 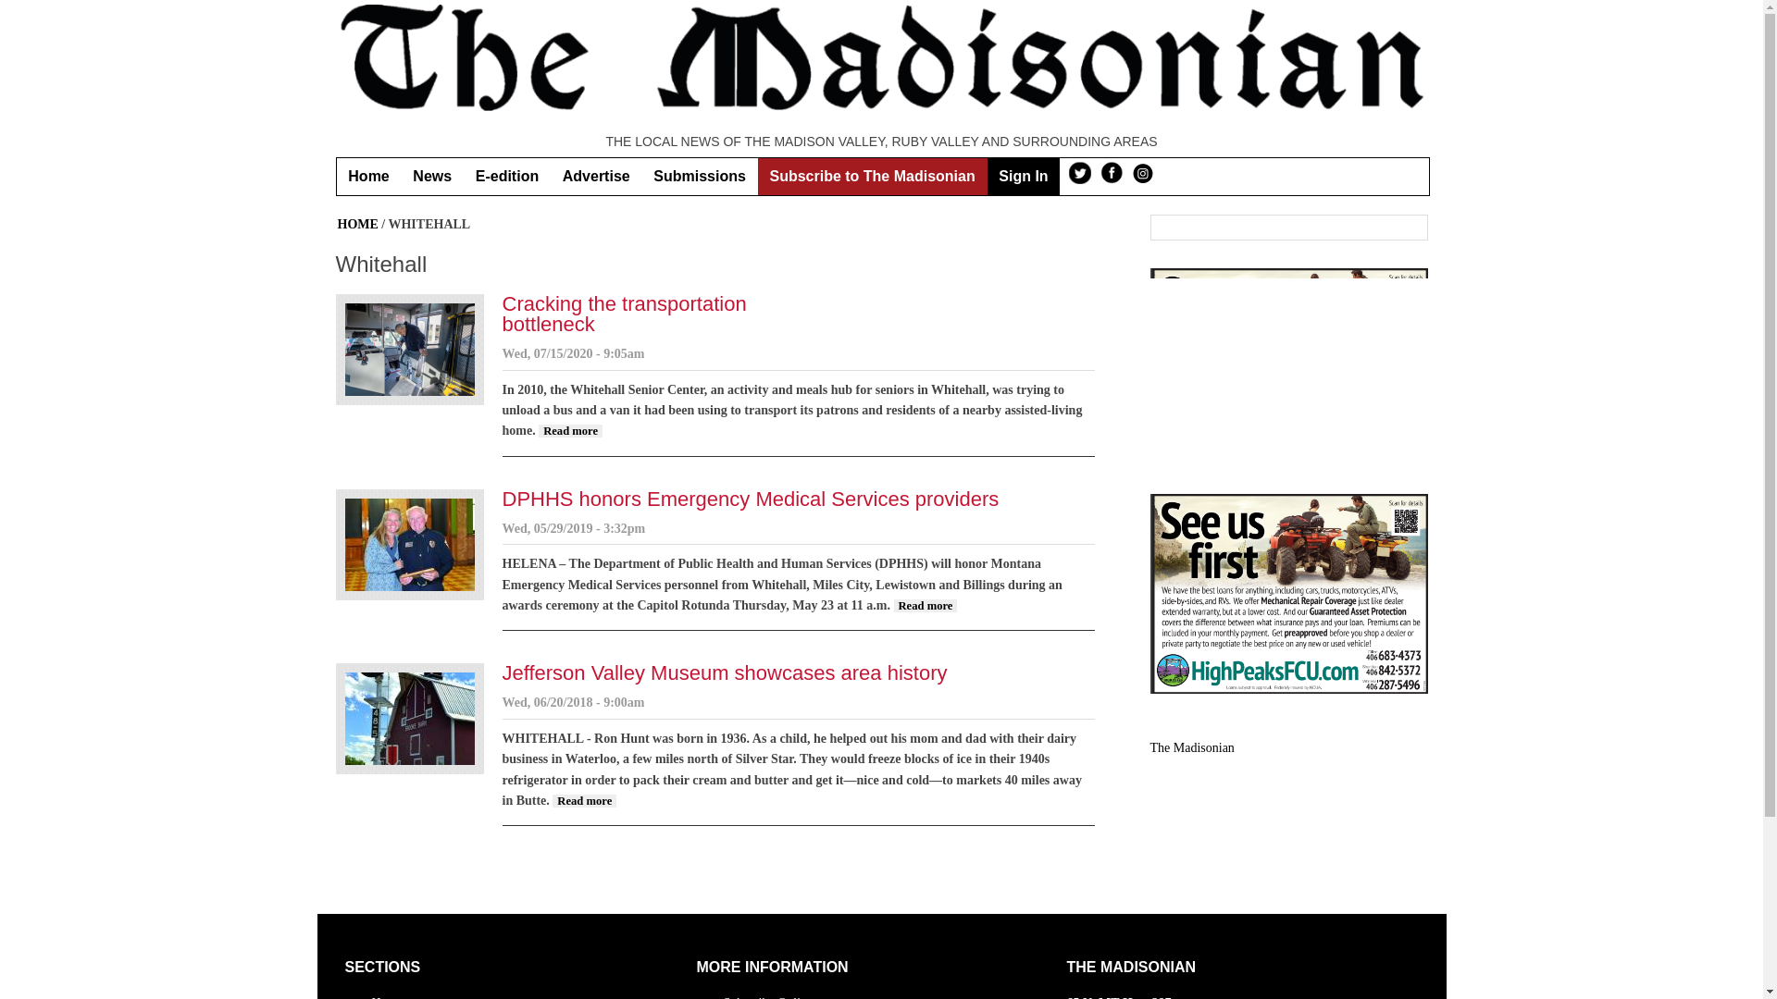 I want to click on News, so click(x=432, y=176).